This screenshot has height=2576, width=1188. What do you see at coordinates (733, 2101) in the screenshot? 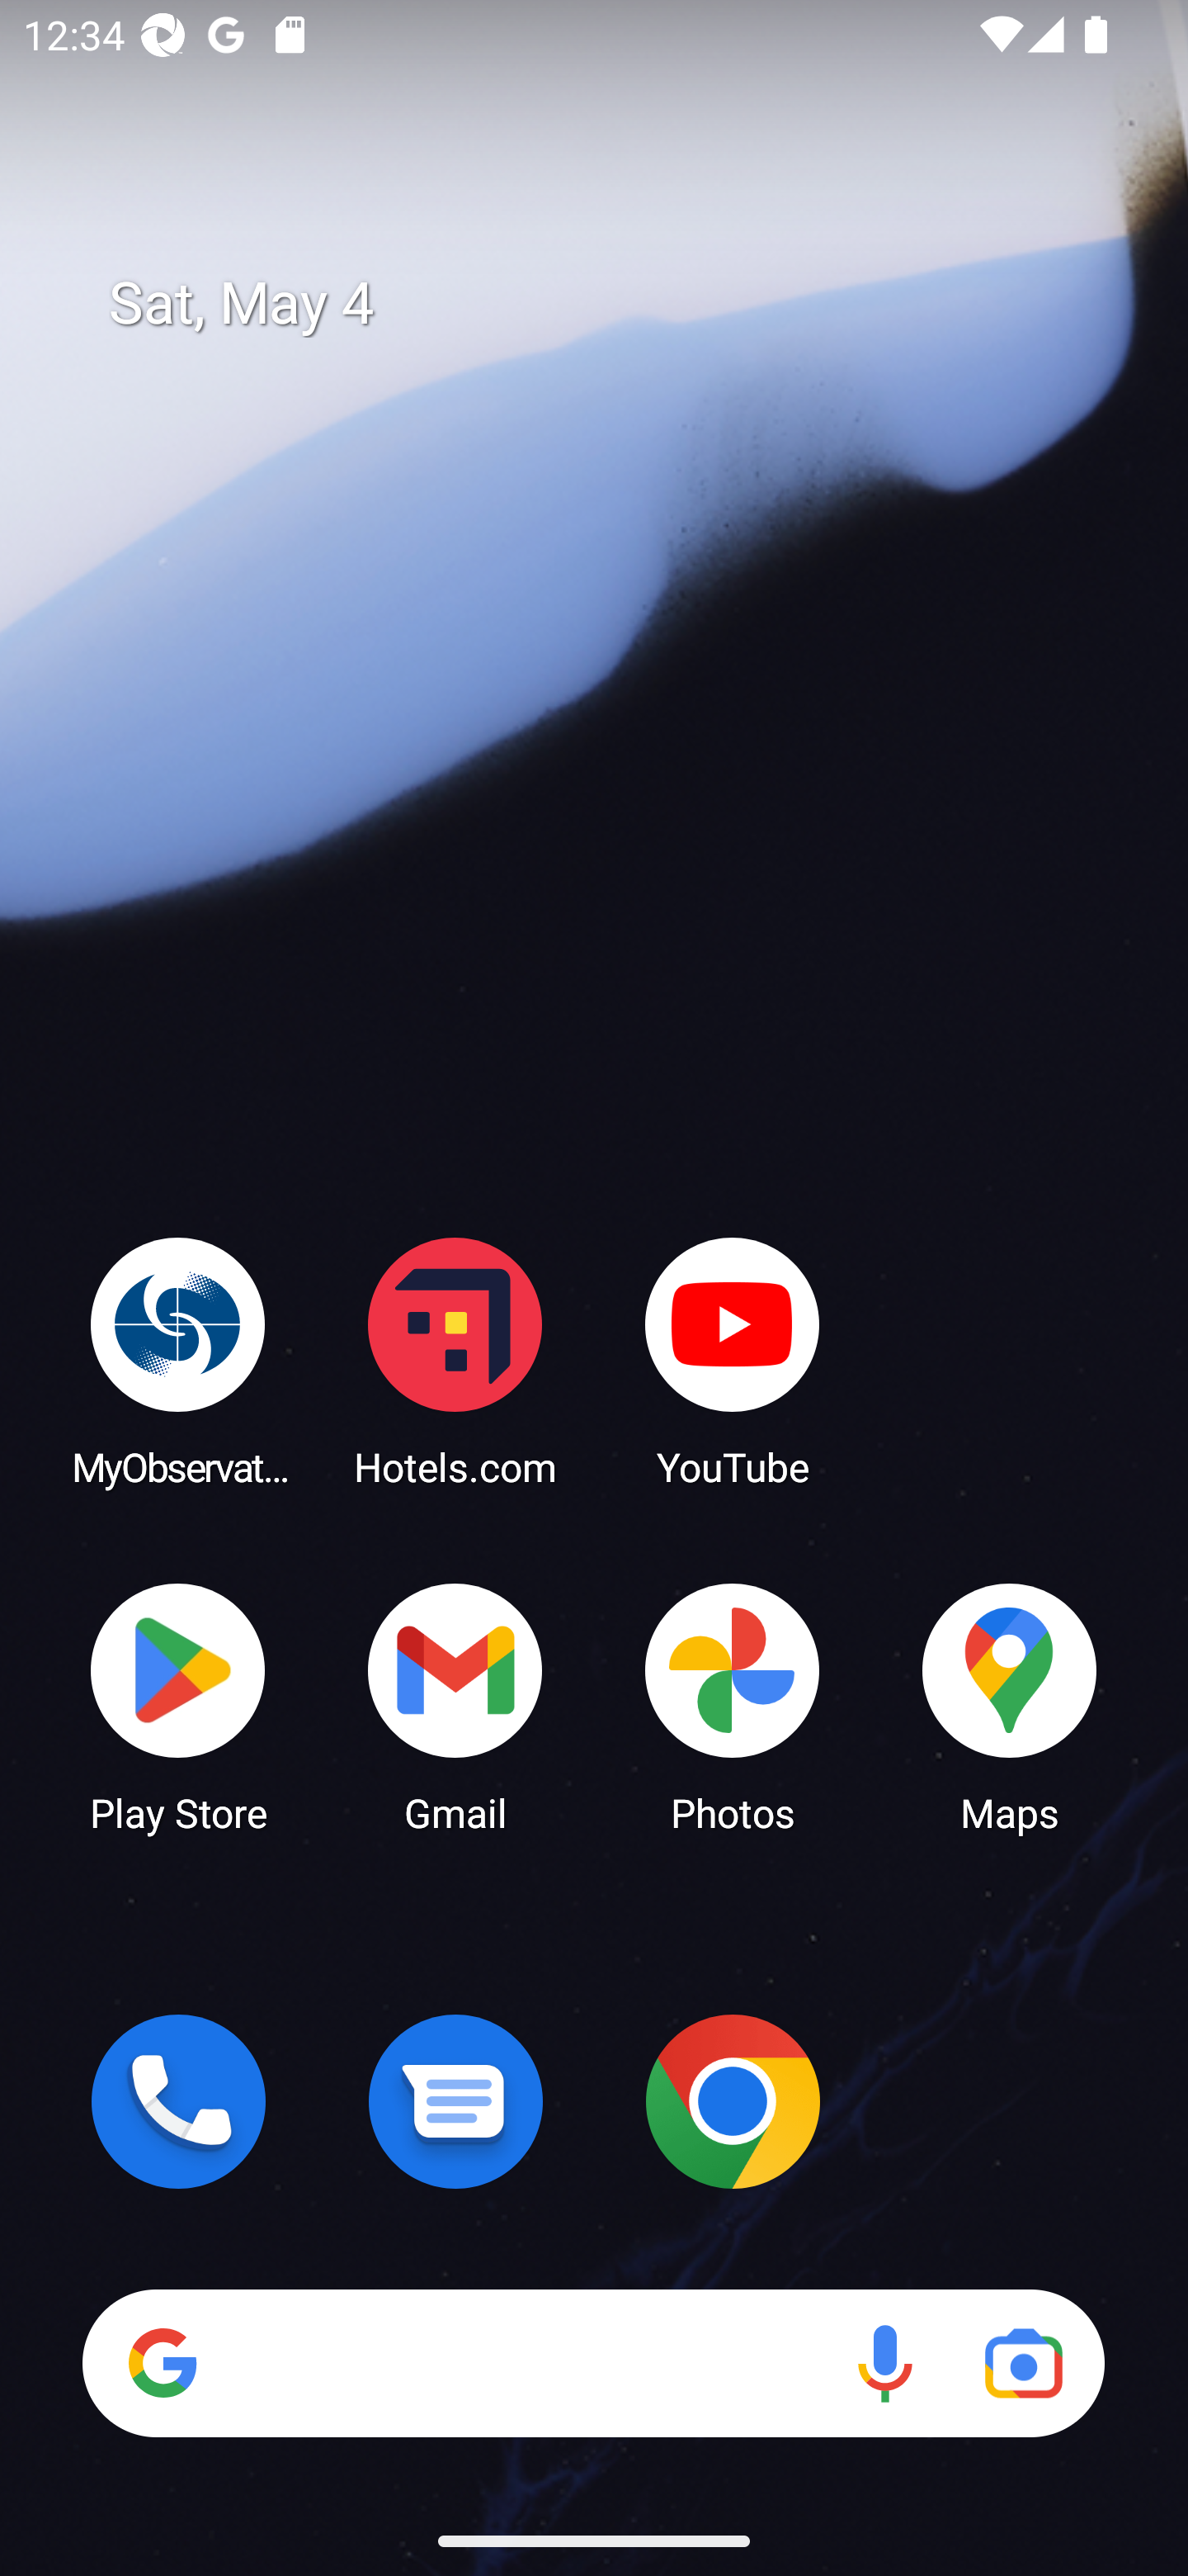
I see `Chrome` at bounding box center [733, 2101].